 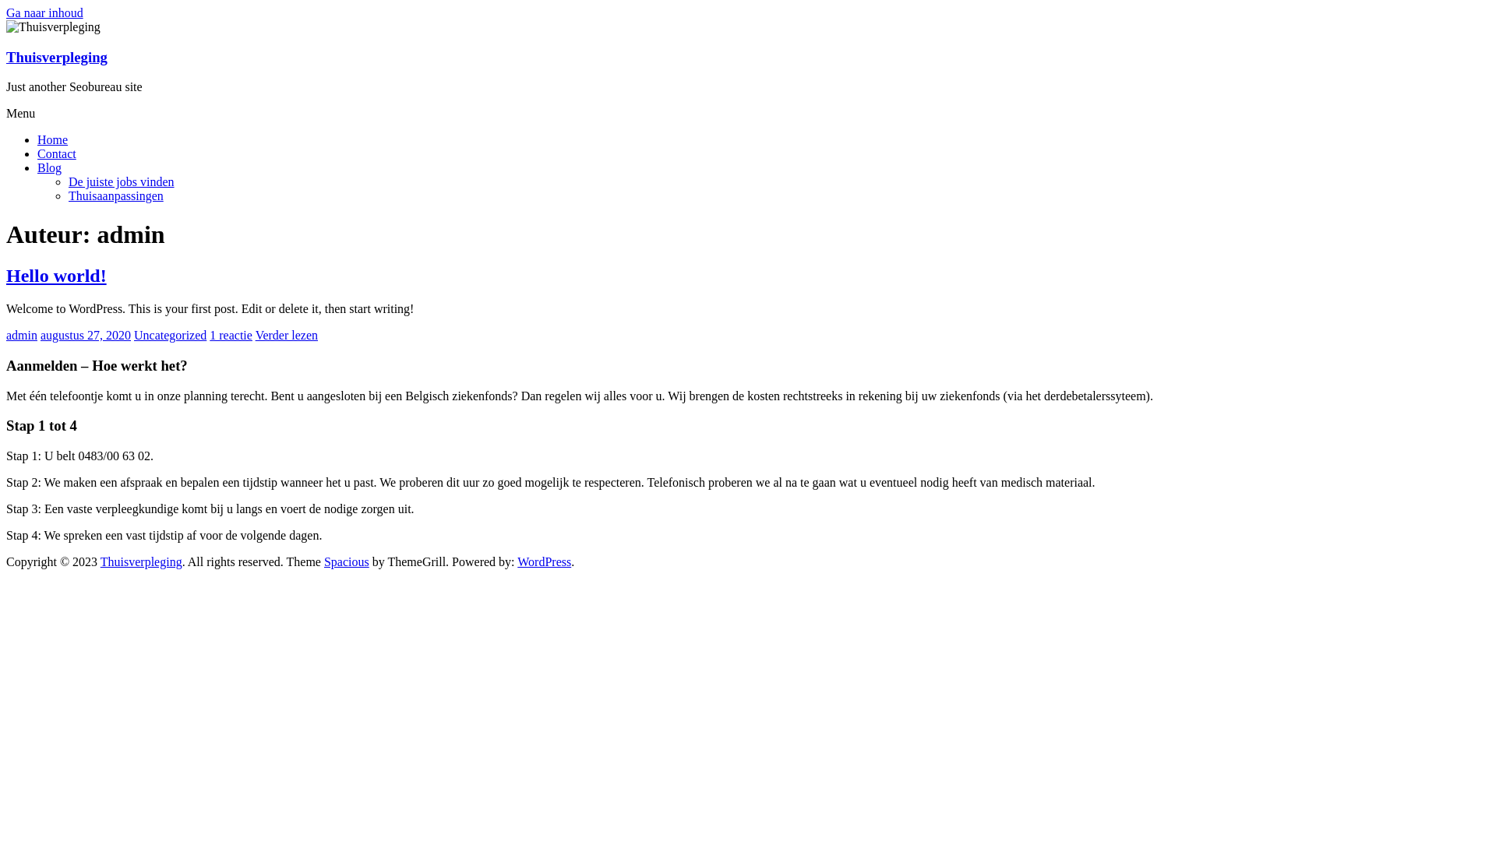 What do you see at coordinates (142, 562) in the screenshot?
I see `Thuisverpleging` at bounding box center [142, 562].